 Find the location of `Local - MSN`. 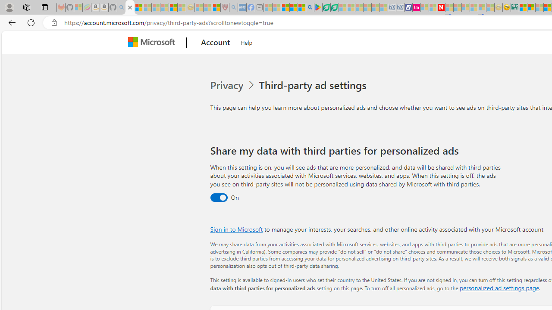

Local - MSN is located at coordinates (216, 8).